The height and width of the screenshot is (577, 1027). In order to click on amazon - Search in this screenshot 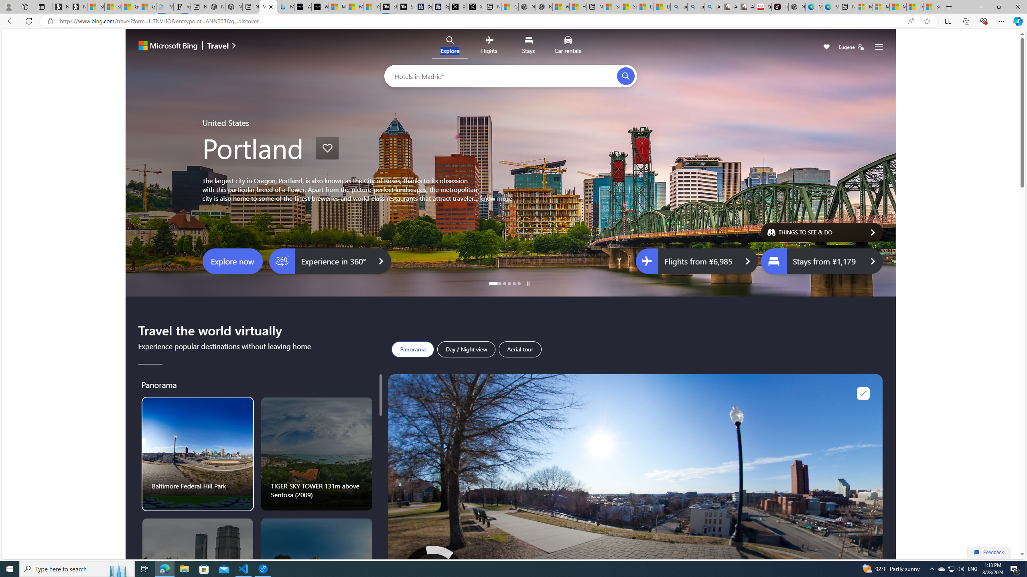, I will do `click(679, 7)`.